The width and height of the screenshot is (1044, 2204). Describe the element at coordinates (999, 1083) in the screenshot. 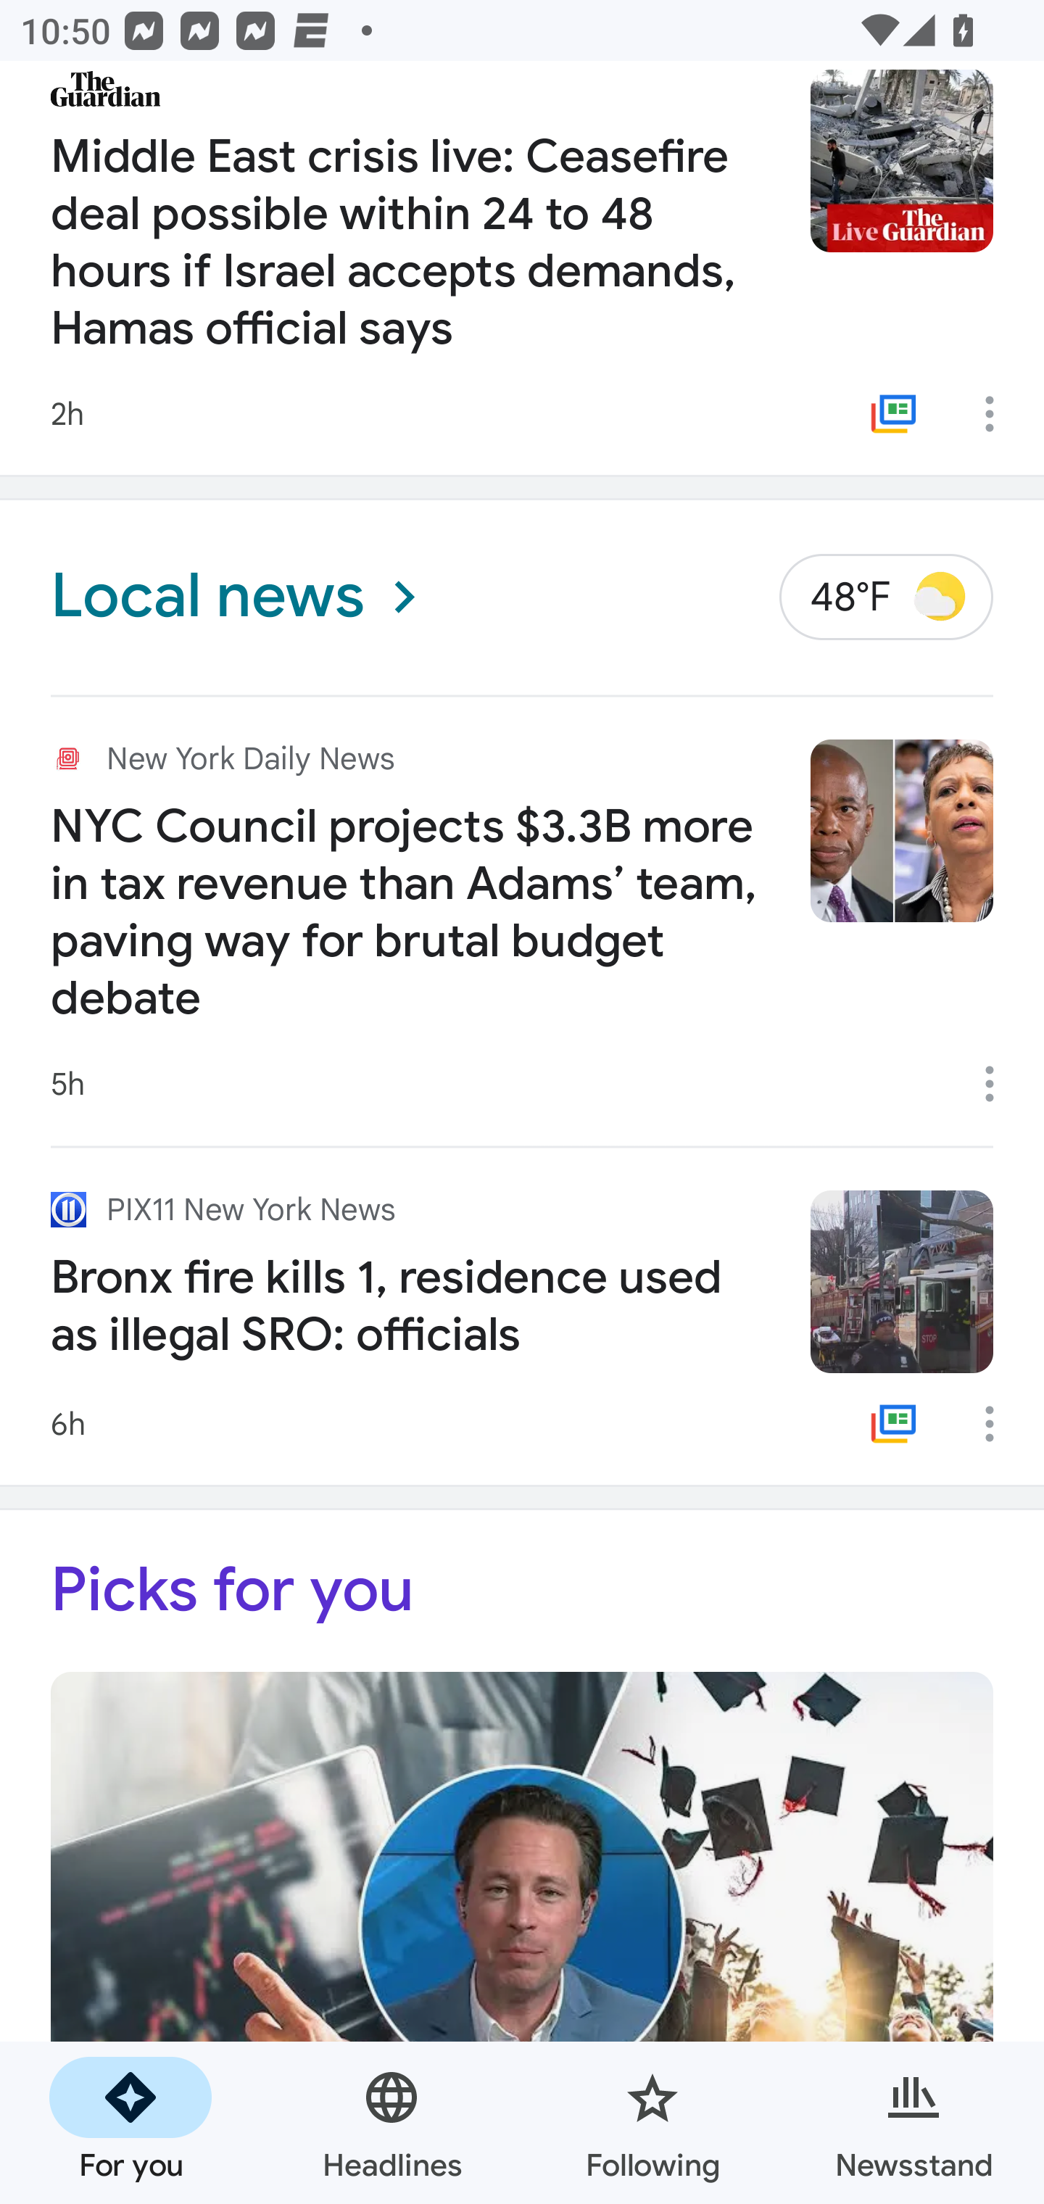

I see `More options` at that location.